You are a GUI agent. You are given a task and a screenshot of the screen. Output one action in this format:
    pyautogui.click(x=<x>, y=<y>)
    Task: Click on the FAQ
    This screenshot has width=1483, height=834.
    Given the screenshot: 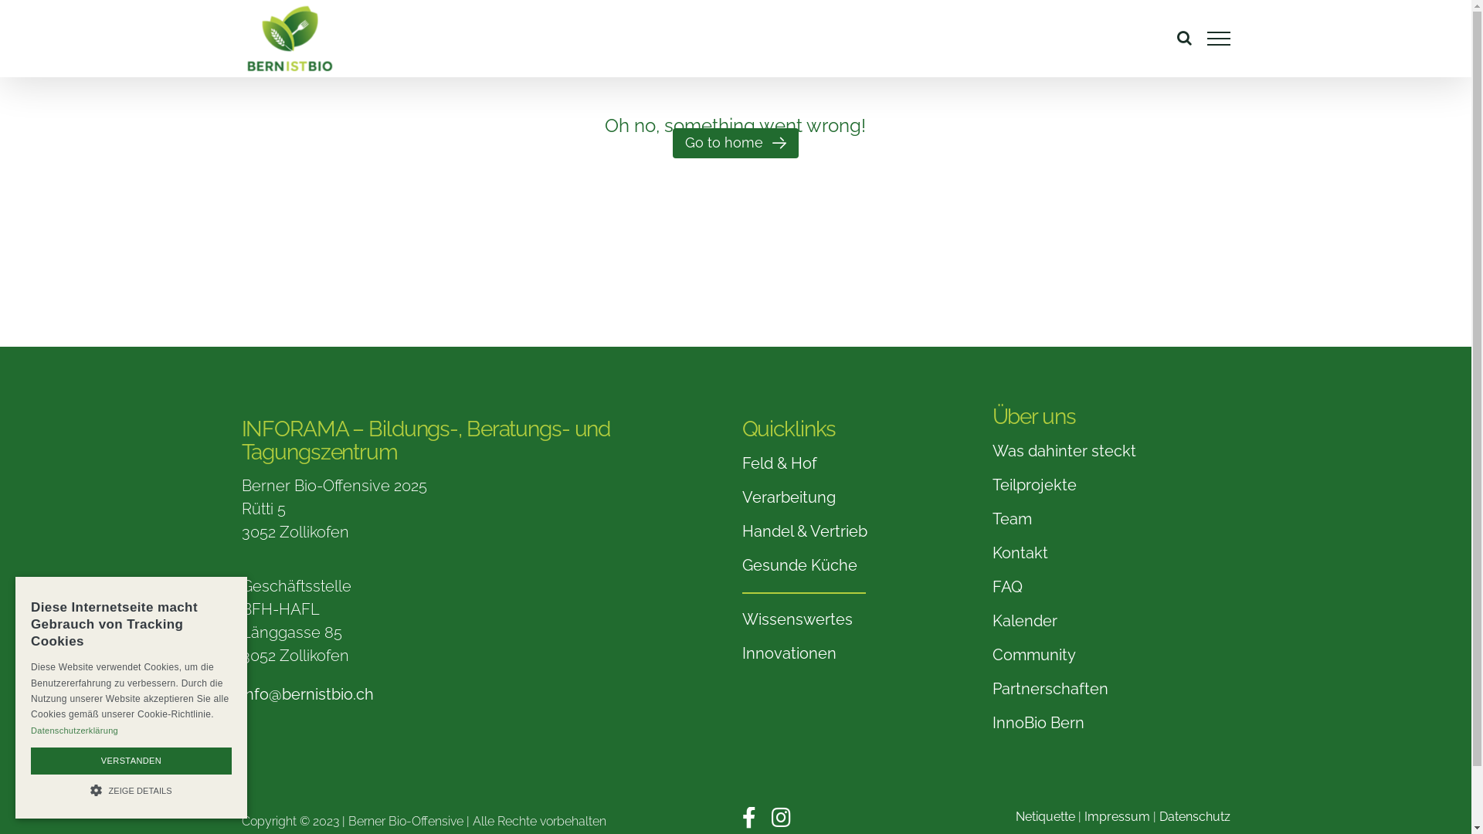 What is the action you would take?
    pyautogui.click(x=1111, y=588)
    